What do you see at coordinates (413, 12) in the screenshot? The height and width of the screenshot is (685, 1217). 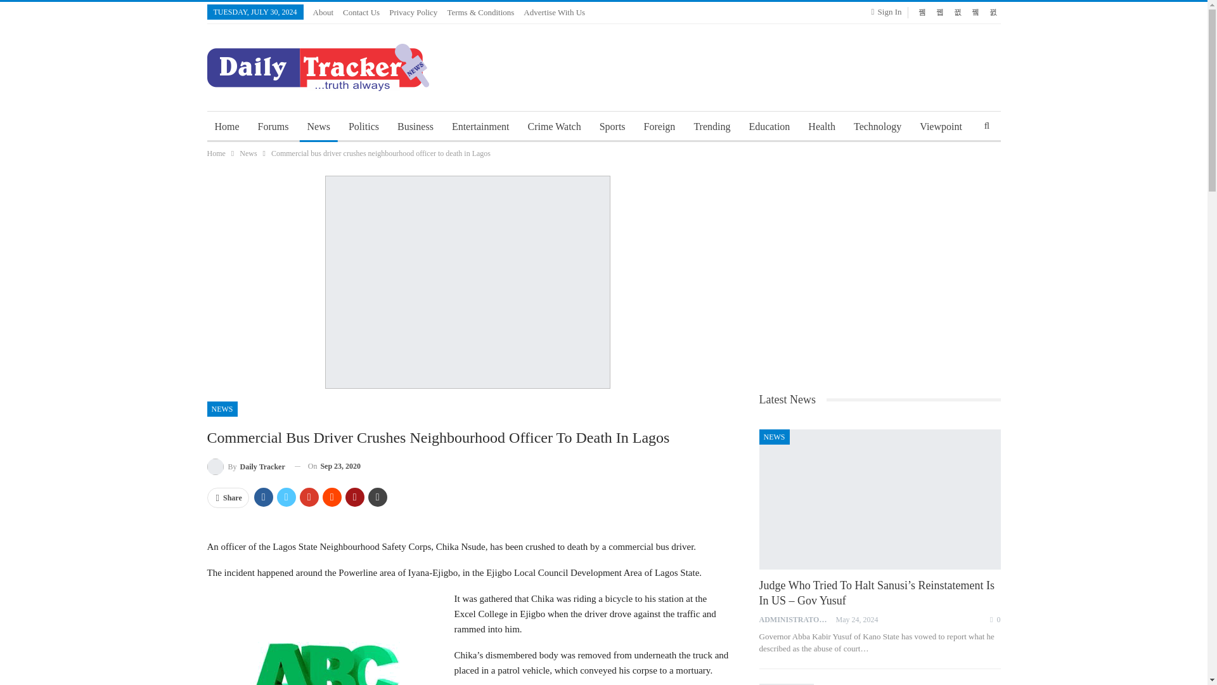 I see `Privacy Policy` at bounding box center [413, 12].